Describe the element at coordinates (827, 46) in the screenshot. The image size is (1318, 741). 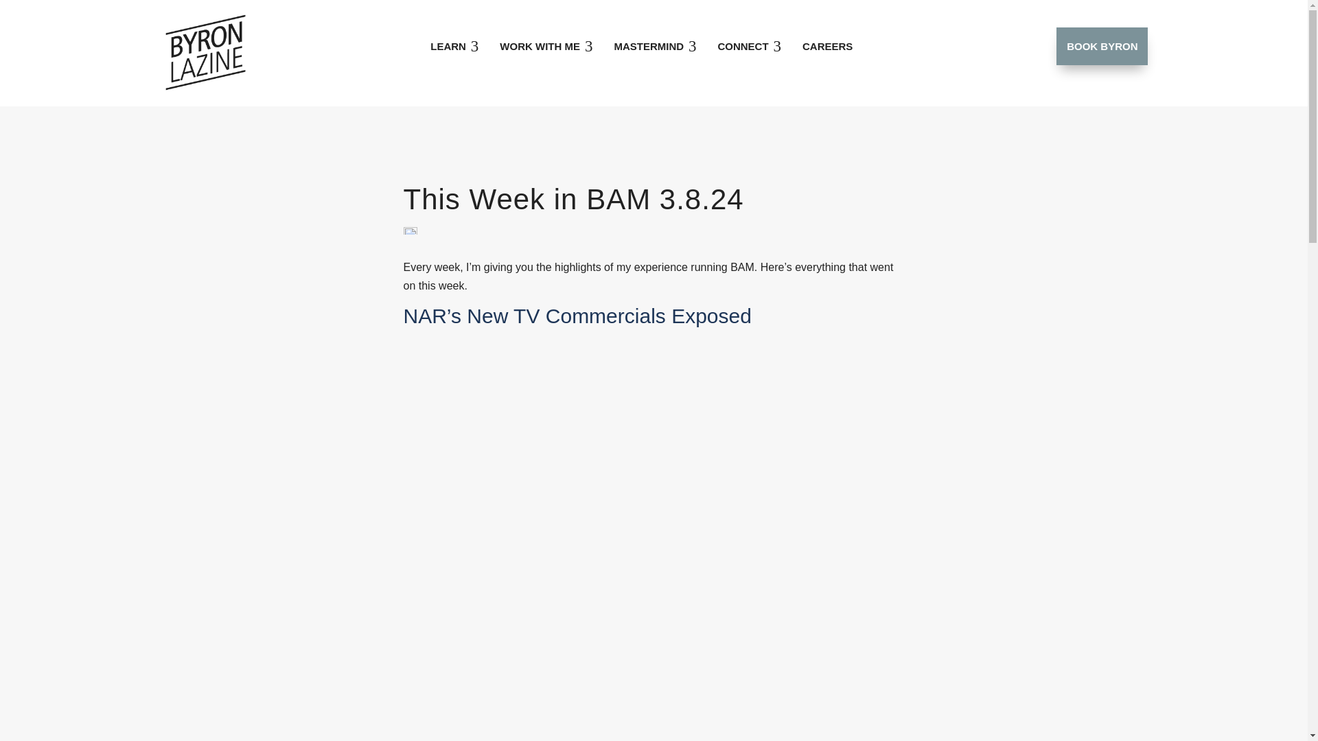
I see `CAREERS` at that location.